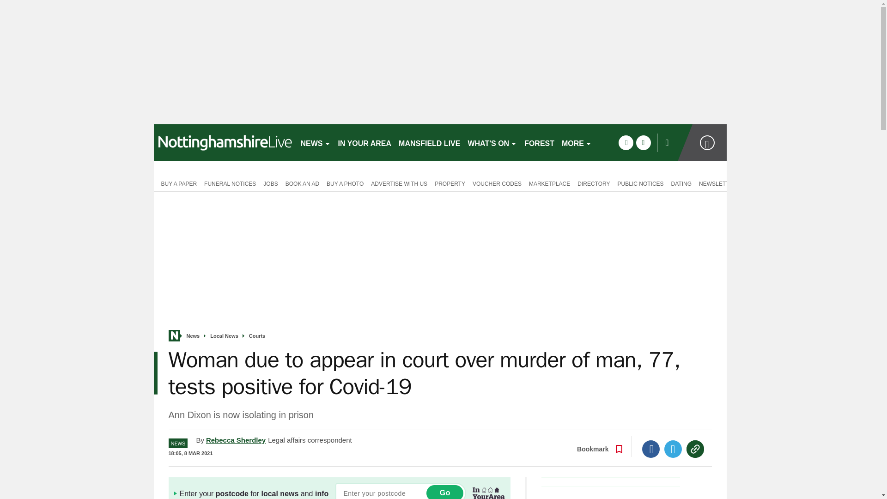 This screenshot has width=887, height=499. I want to click on MORE, so click(577, 142).